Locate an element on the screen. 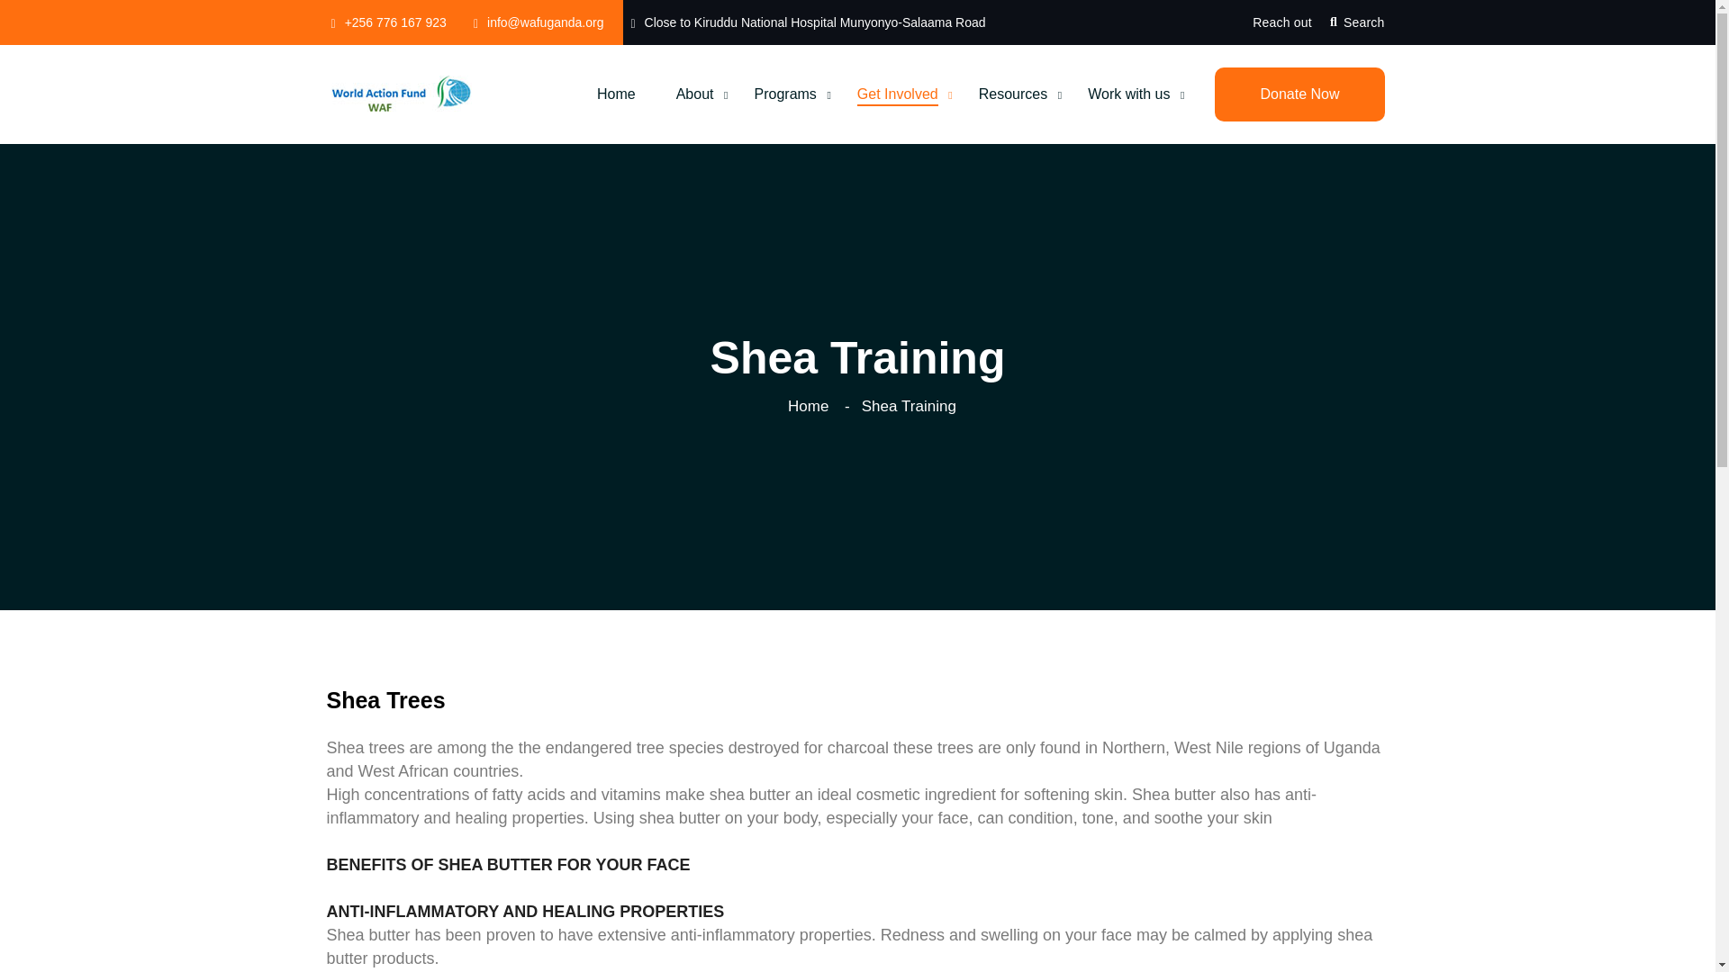 The height and width of the screenshot is (972, 1729). Reach out is located at coordinates (1282, 22).